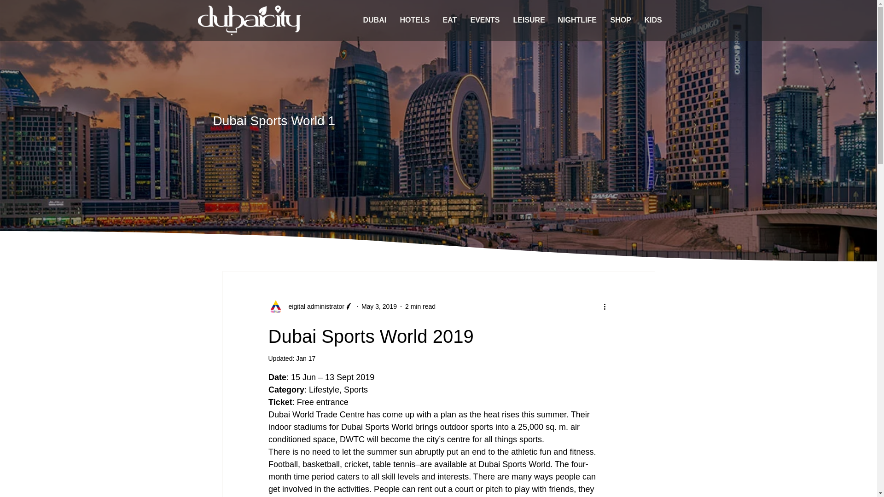  I want to click on LEISURE, so click(529, 20).